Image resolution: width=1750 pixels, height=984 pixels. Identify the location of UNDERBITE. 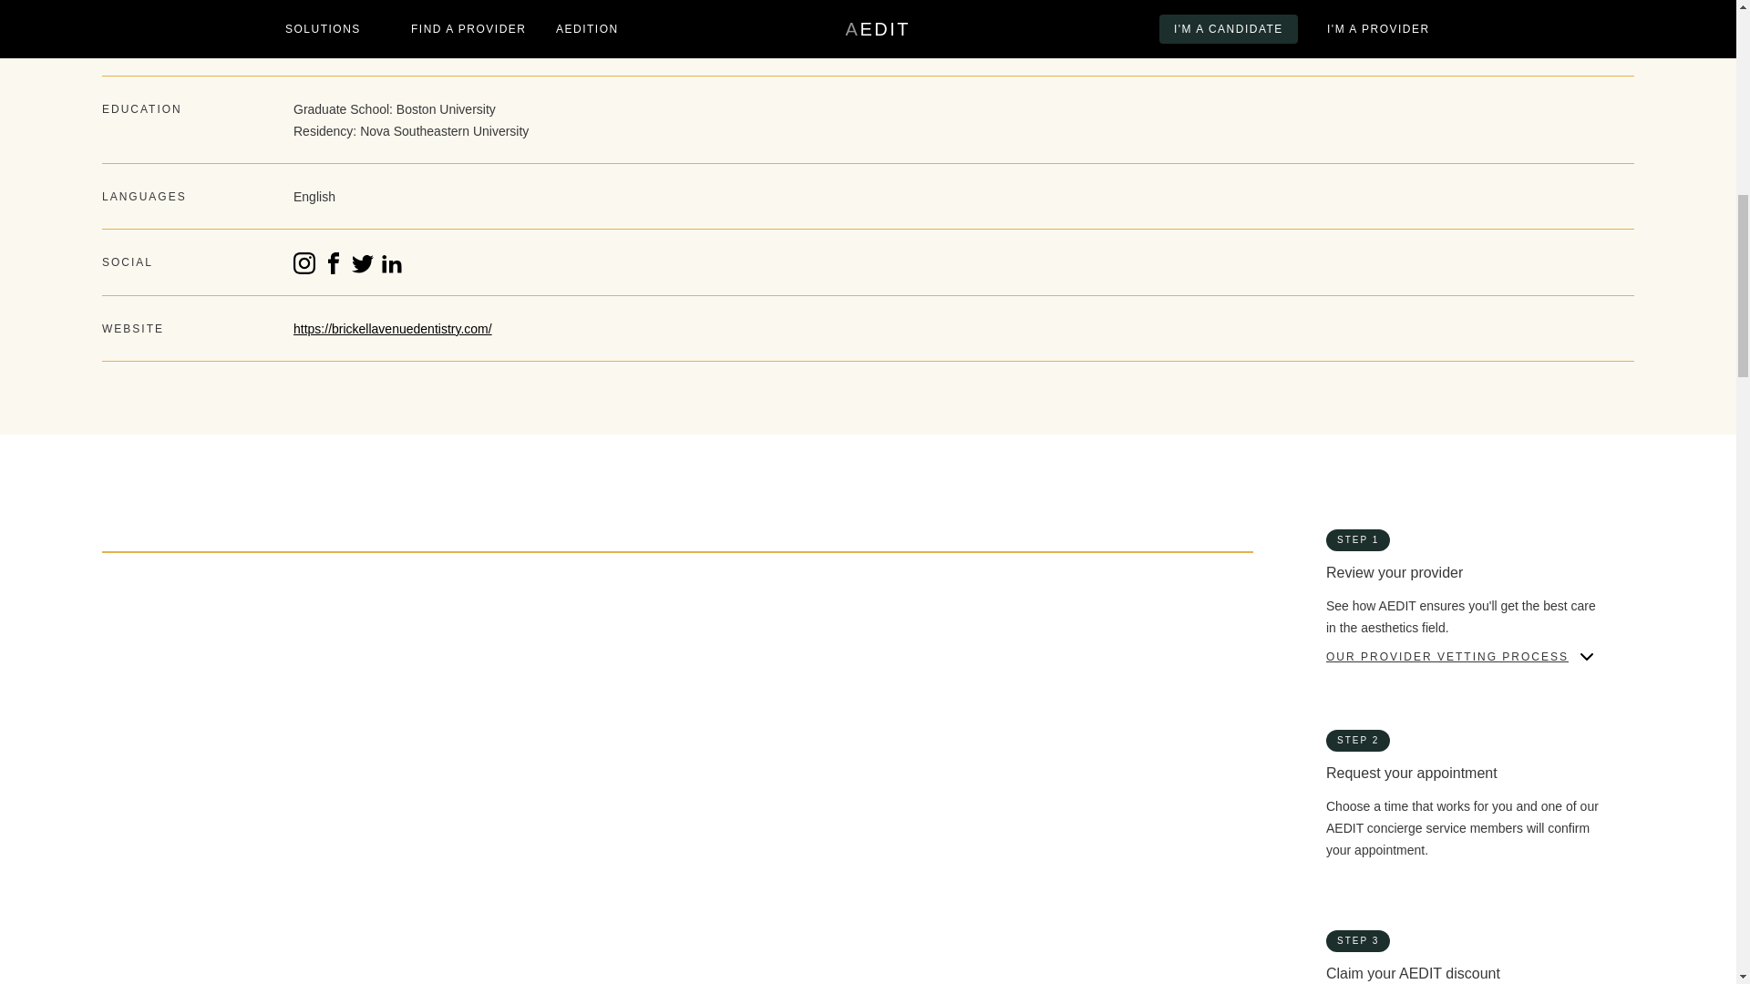
(921, 735).